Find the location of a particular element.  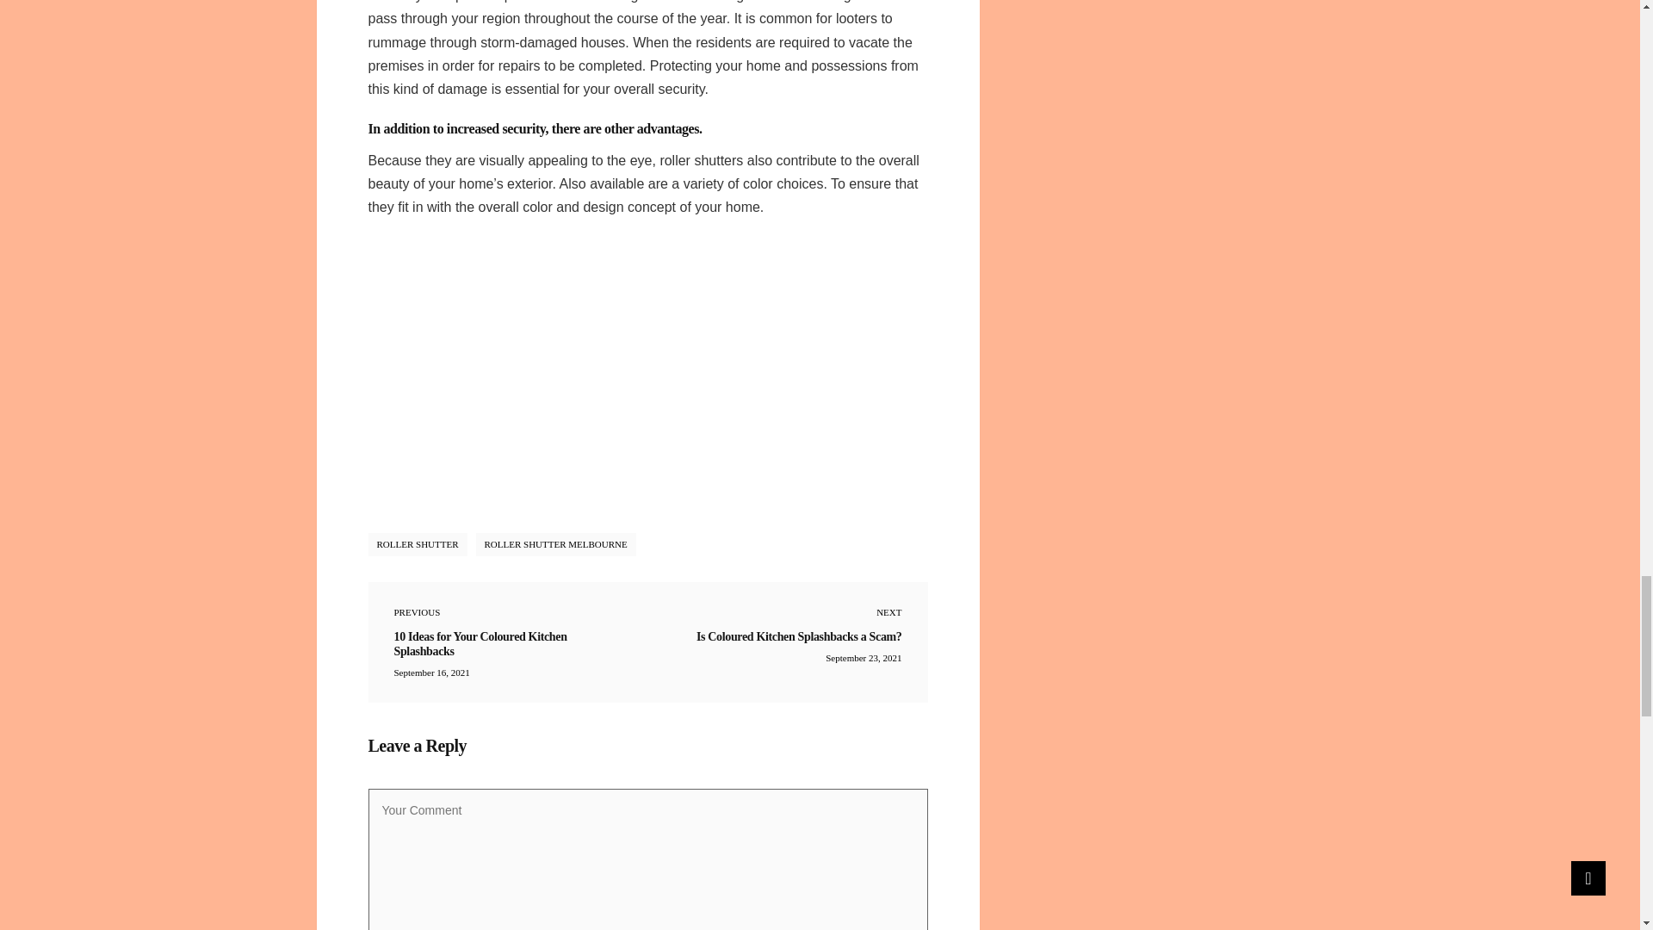

YouTube video player is located at coordinates (647, 371).